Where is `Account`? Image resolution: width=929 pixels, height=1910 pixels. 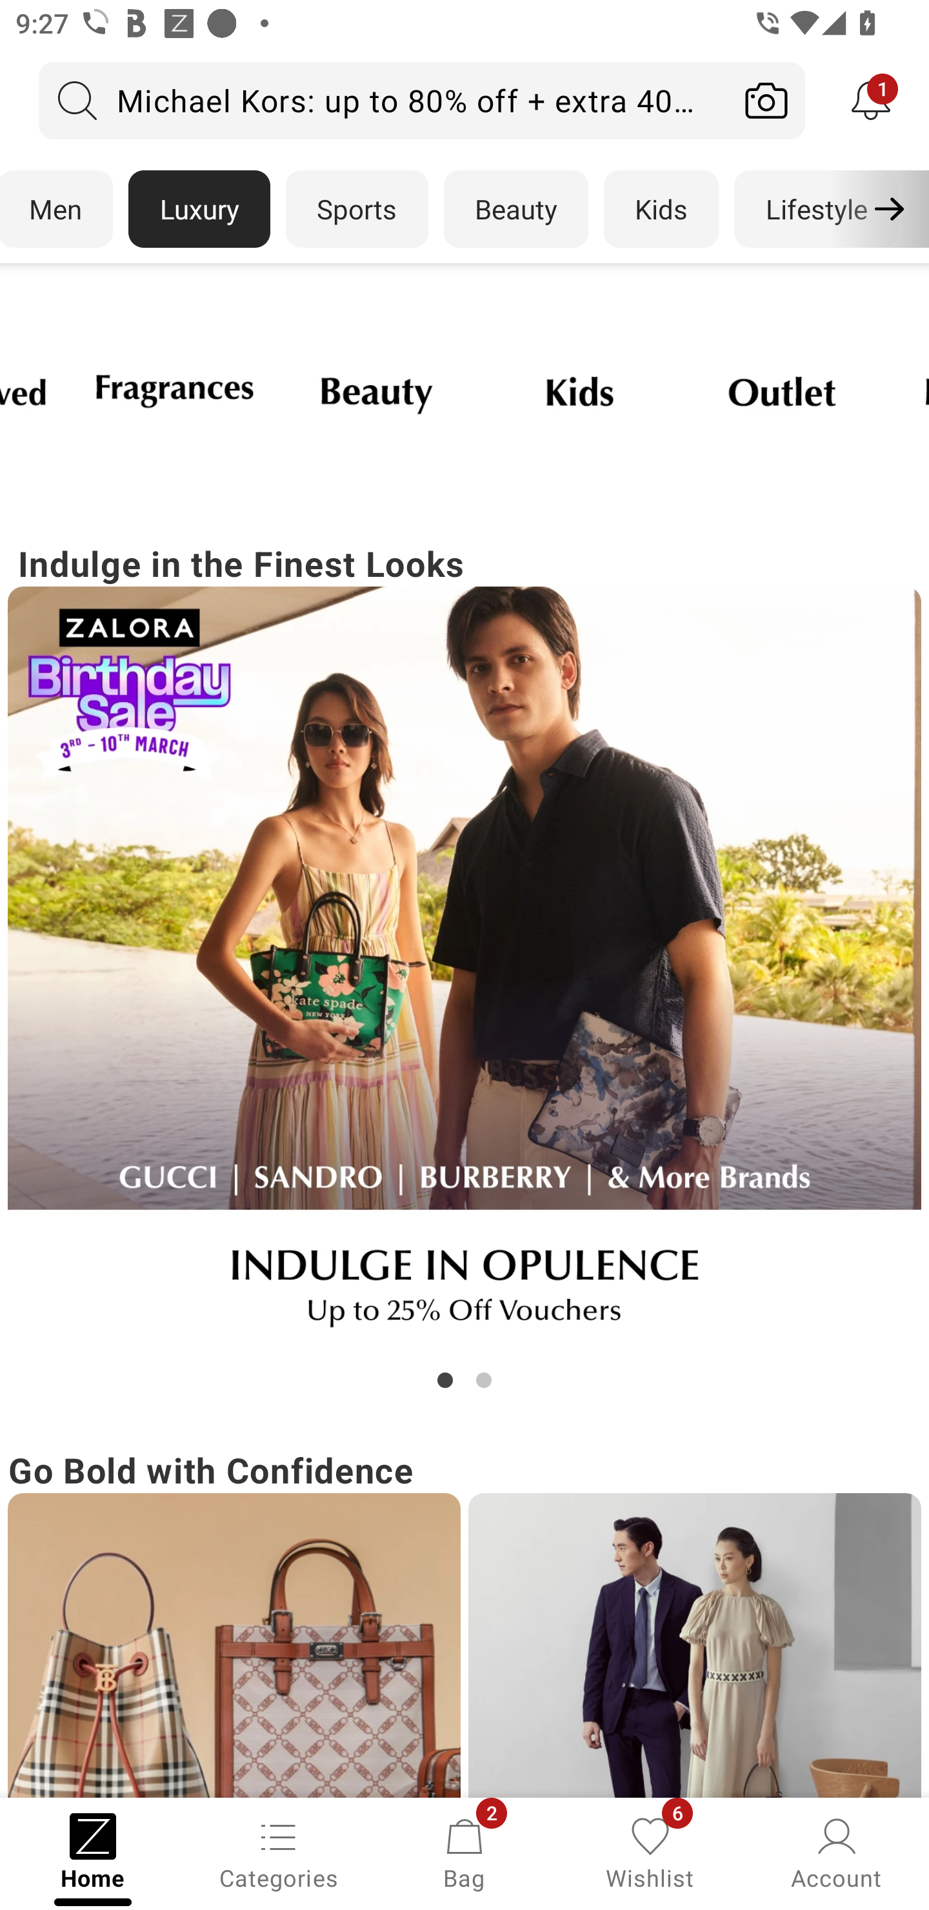
Account is located at coordinates (836, 1852).